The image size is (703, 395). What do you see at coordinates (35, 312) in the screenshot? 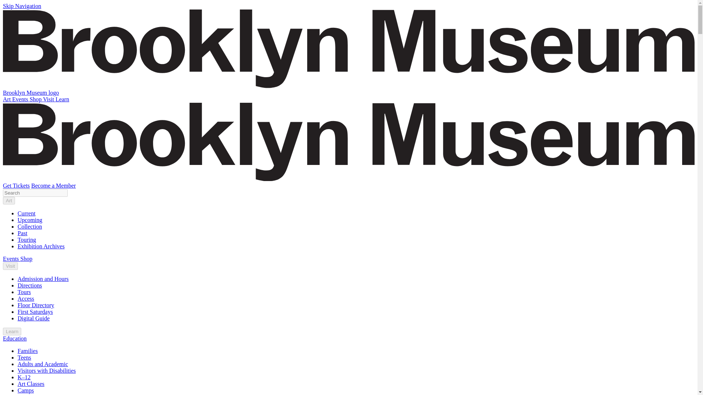
I see `First Saturdays` at bounding box center [35, 312].